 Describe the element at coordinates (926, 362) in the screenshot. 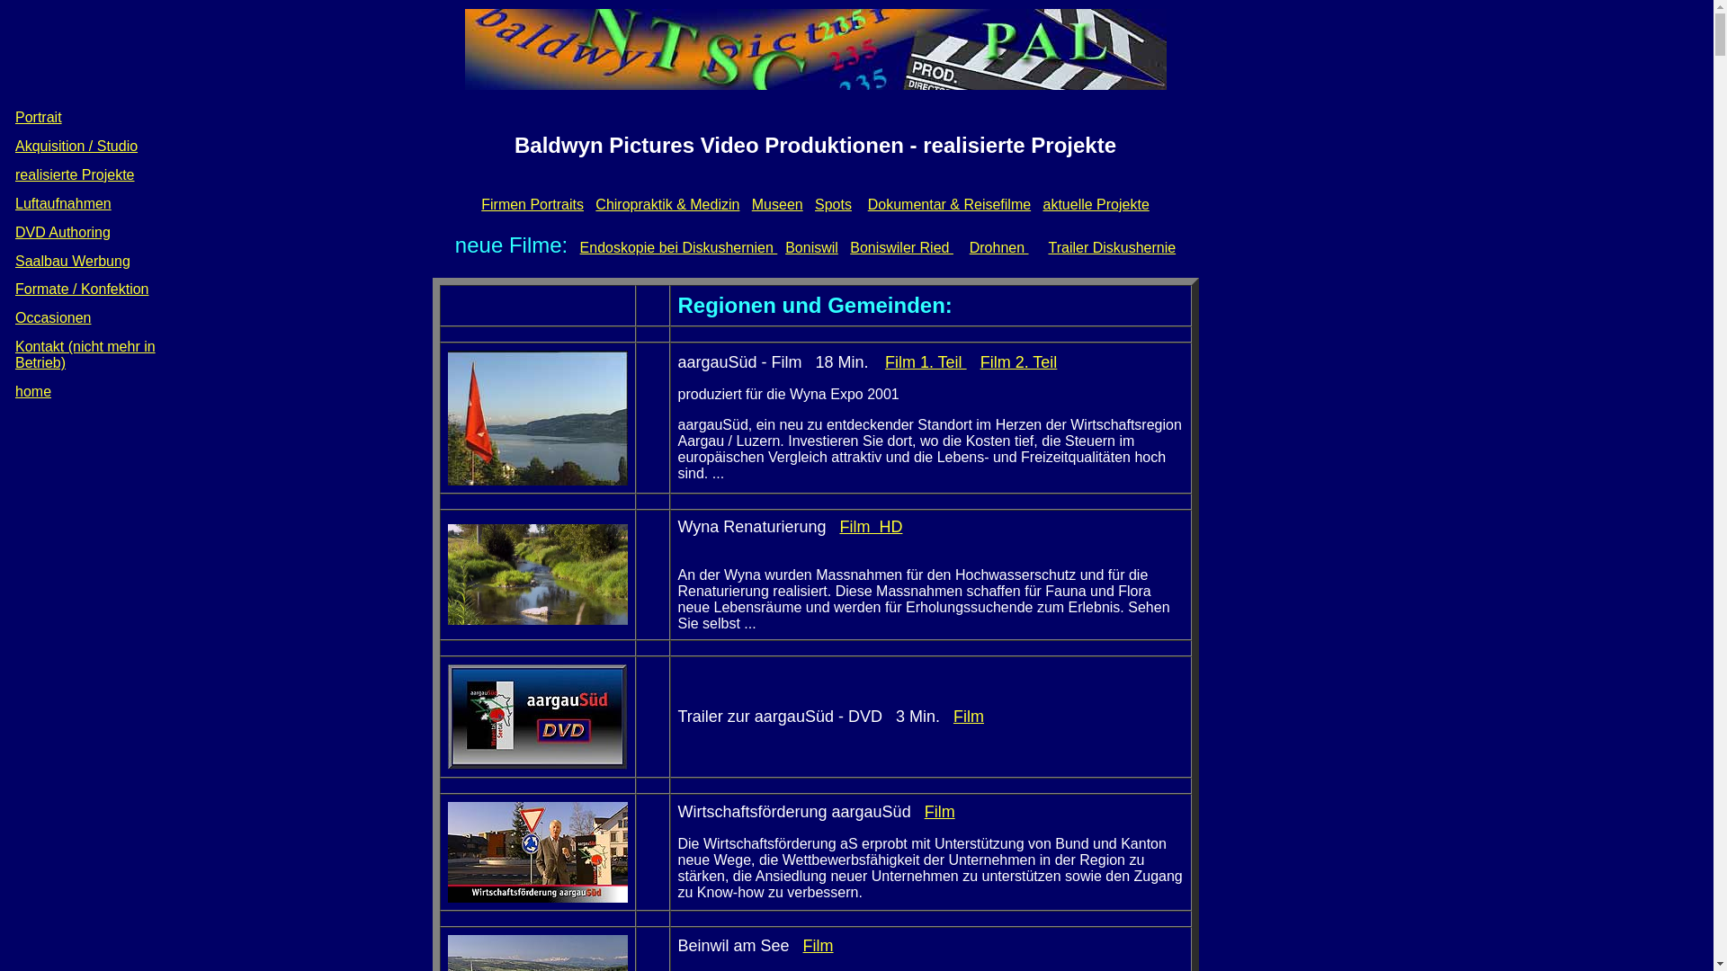

I see `Film 1. Teil ` at that location.